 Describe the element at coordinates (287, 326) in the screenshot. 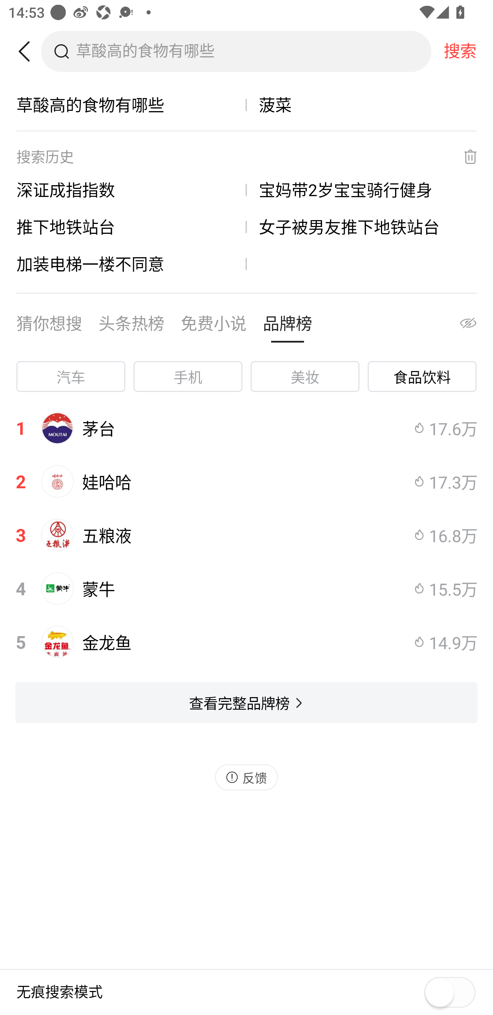

I see `品牌榜 按钮 已选中` at that location.